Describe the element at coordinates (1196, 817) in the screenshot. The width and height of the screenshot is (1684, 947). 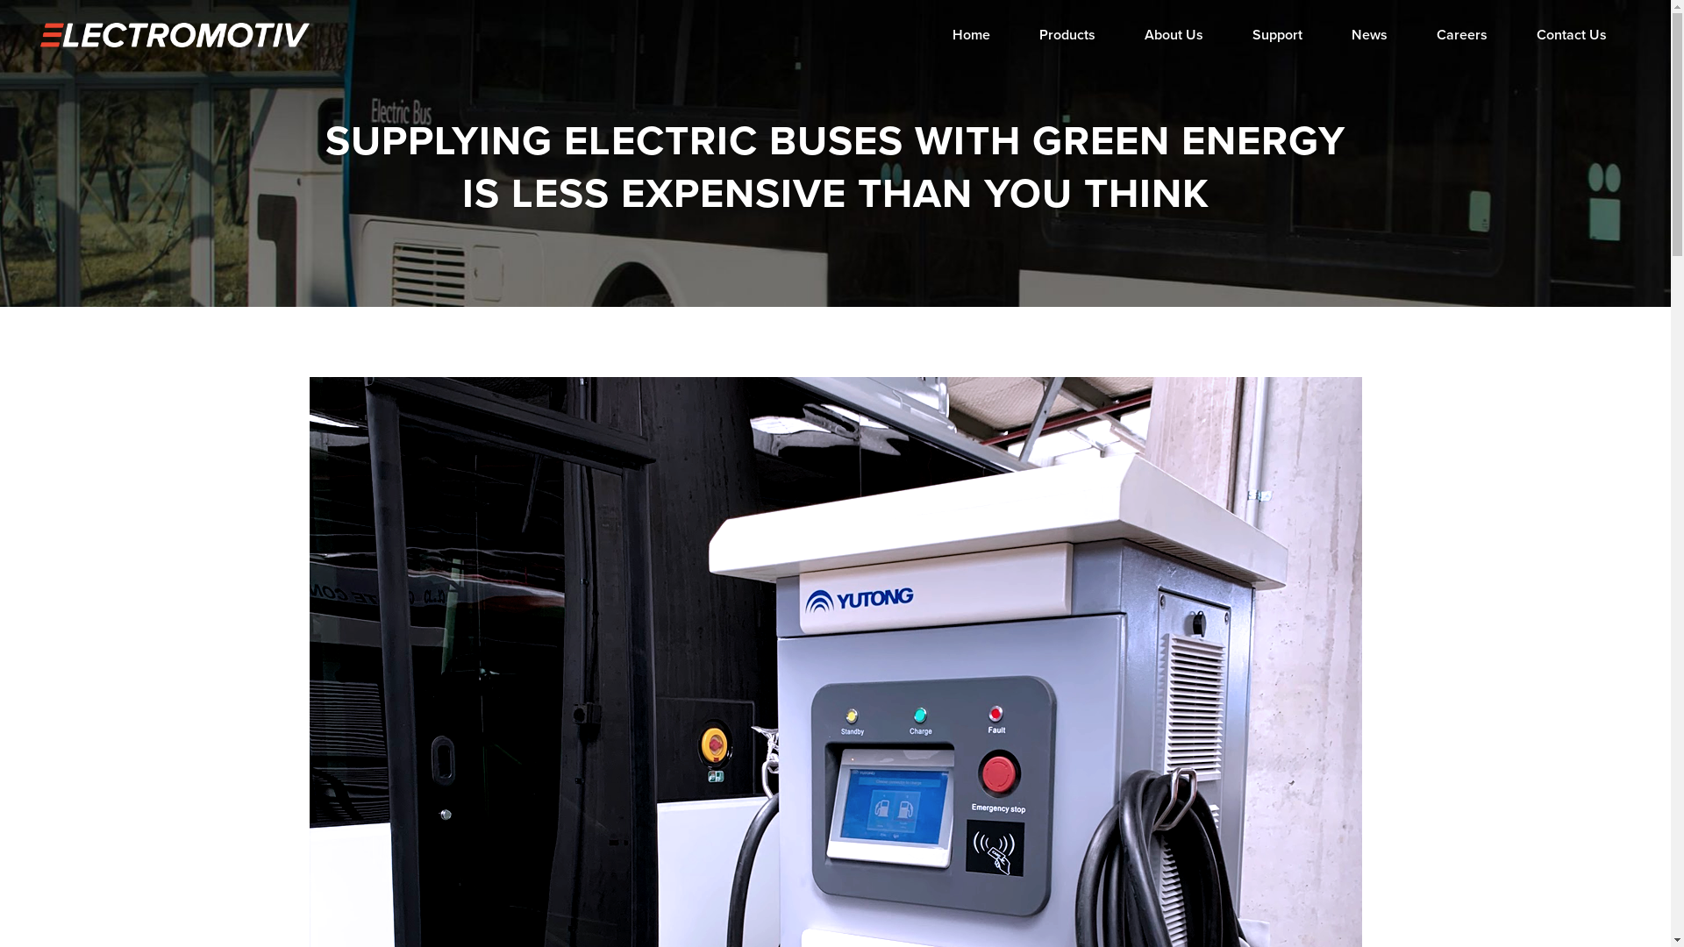
I see `info@electromotiv.com.au` at that location.